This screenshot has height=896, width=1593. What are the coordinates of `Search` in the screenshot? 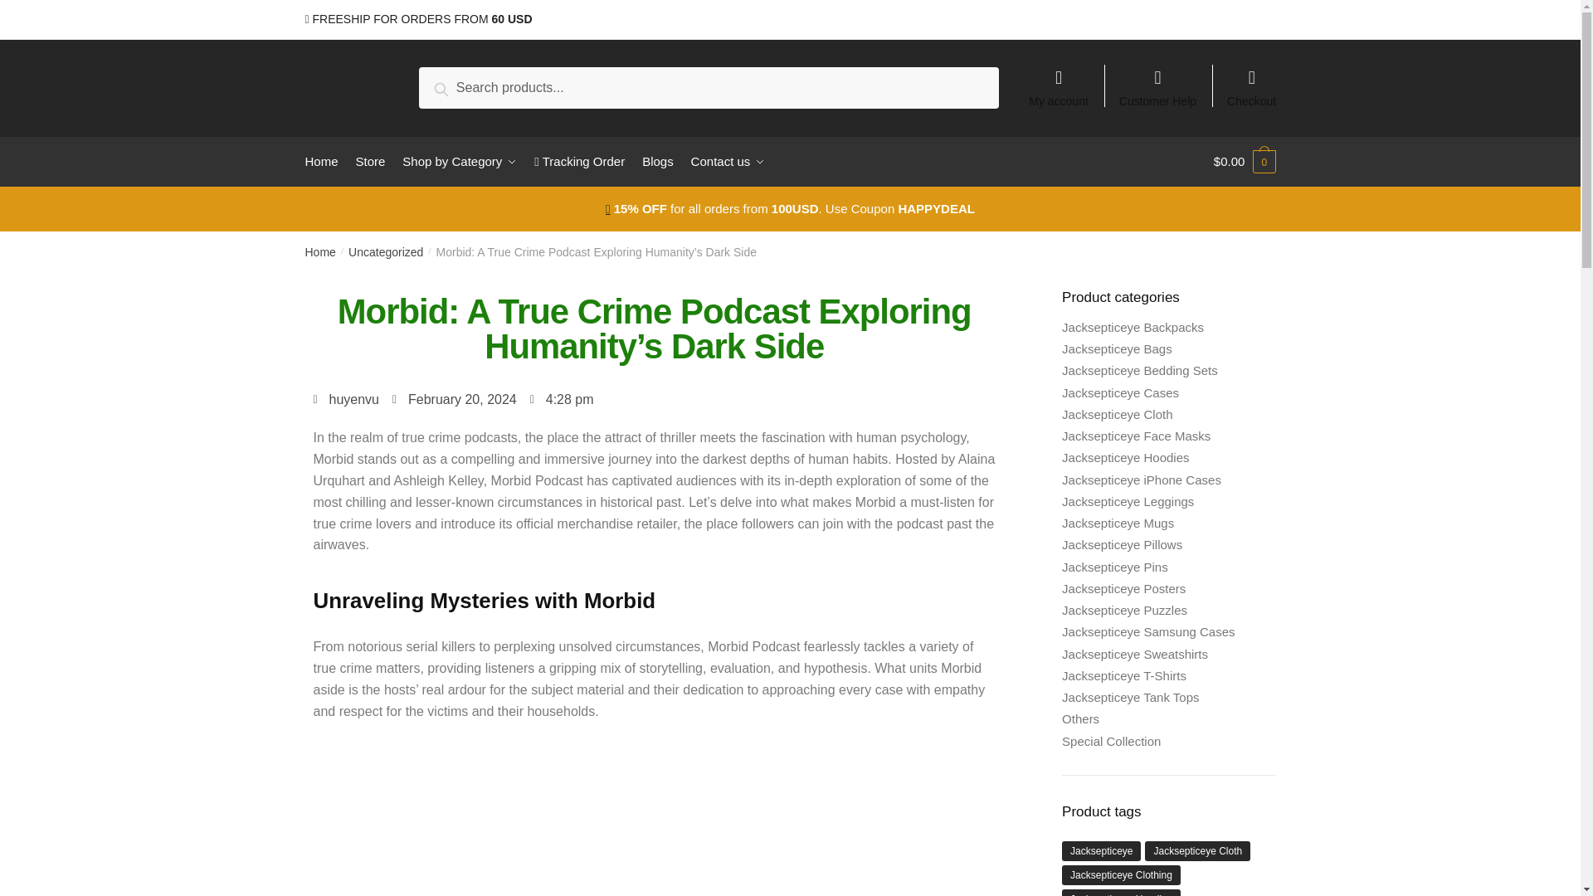 It's located at (460, 86).